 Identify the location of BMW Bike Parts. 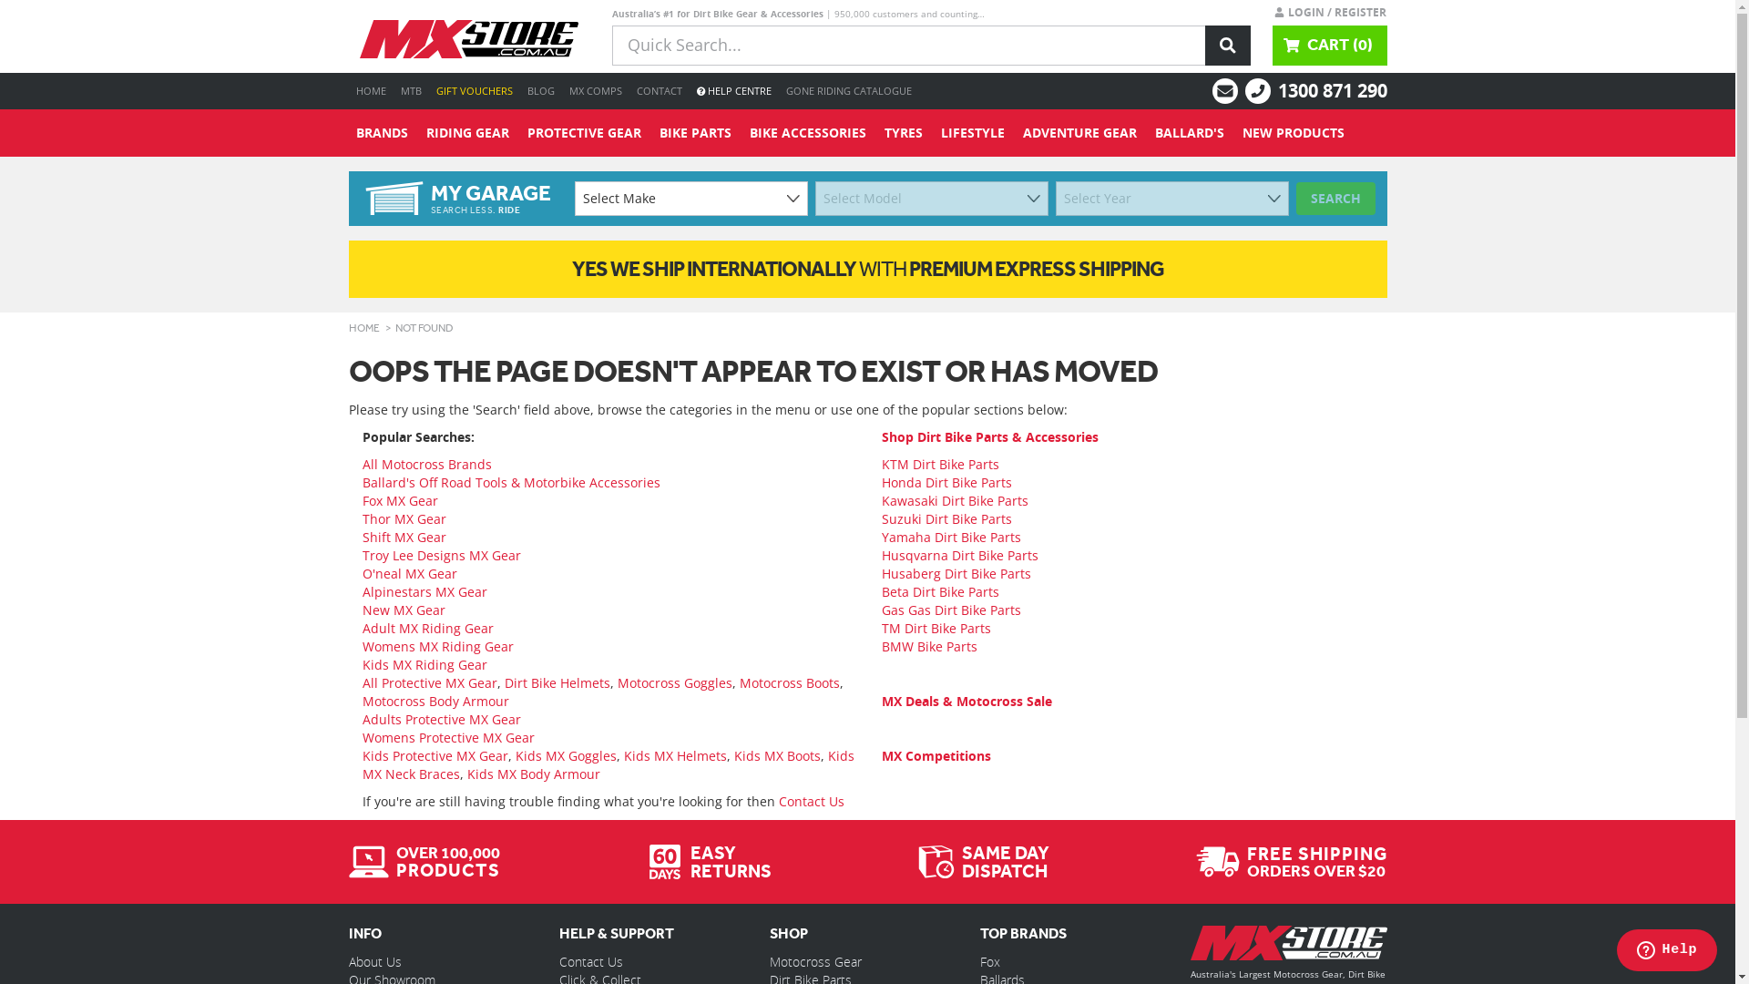
(929, 647).